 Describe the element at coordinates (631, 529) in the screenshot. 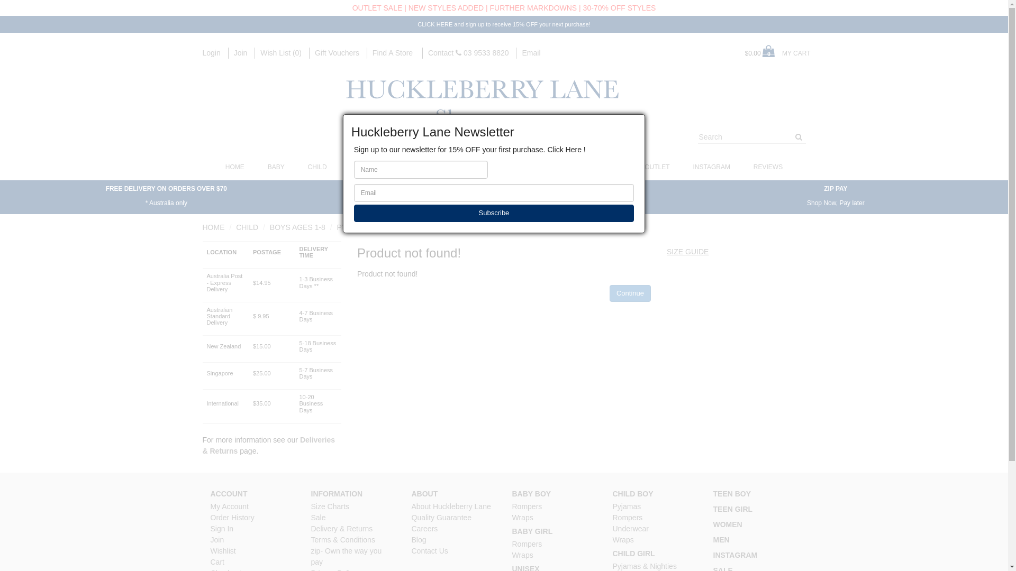

I see `Underwear` at that location.